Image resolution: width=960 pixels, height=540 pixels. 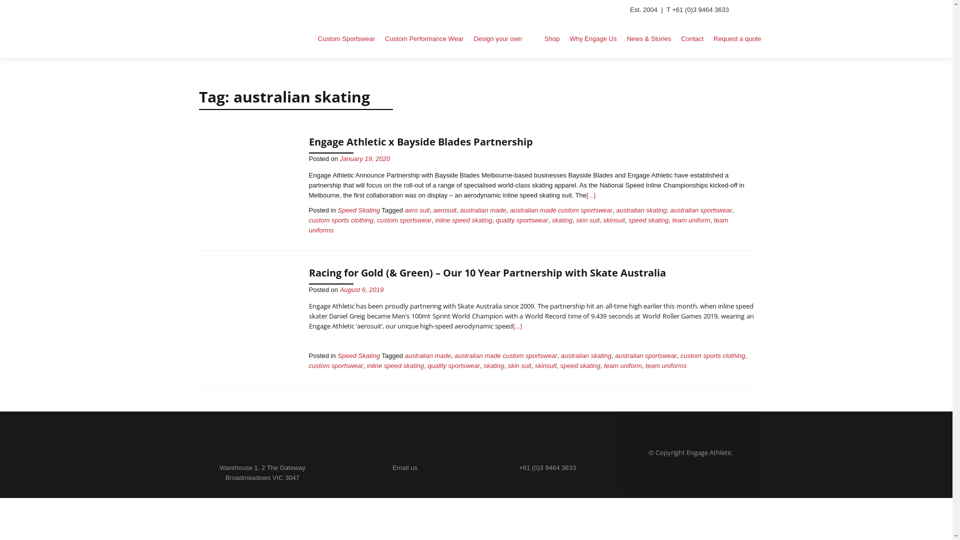 What do you see at coordinates (395, 366) in the screenshot?
I see `inline speed skating` at bounding box center [395, 366].